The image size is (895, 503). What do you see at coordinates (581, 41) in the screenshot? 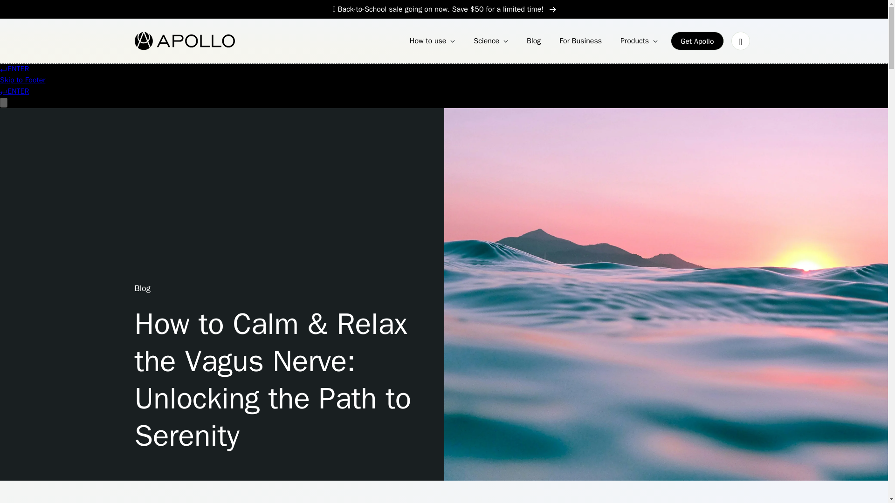
I see `For Business` at bounding box center [581, 41].